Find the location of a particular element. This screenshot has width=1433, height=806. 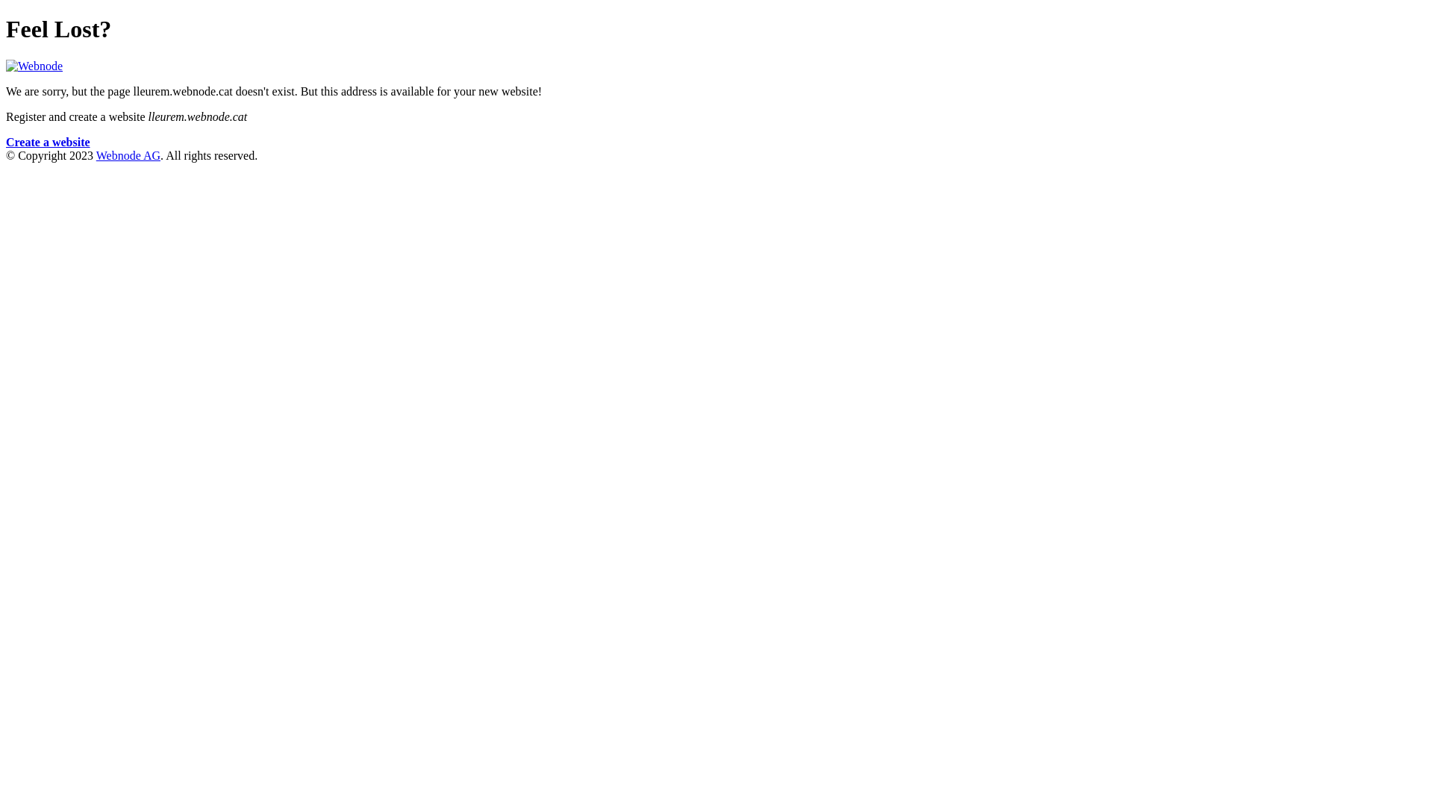

Create a website is located at coordinates (48, 142).